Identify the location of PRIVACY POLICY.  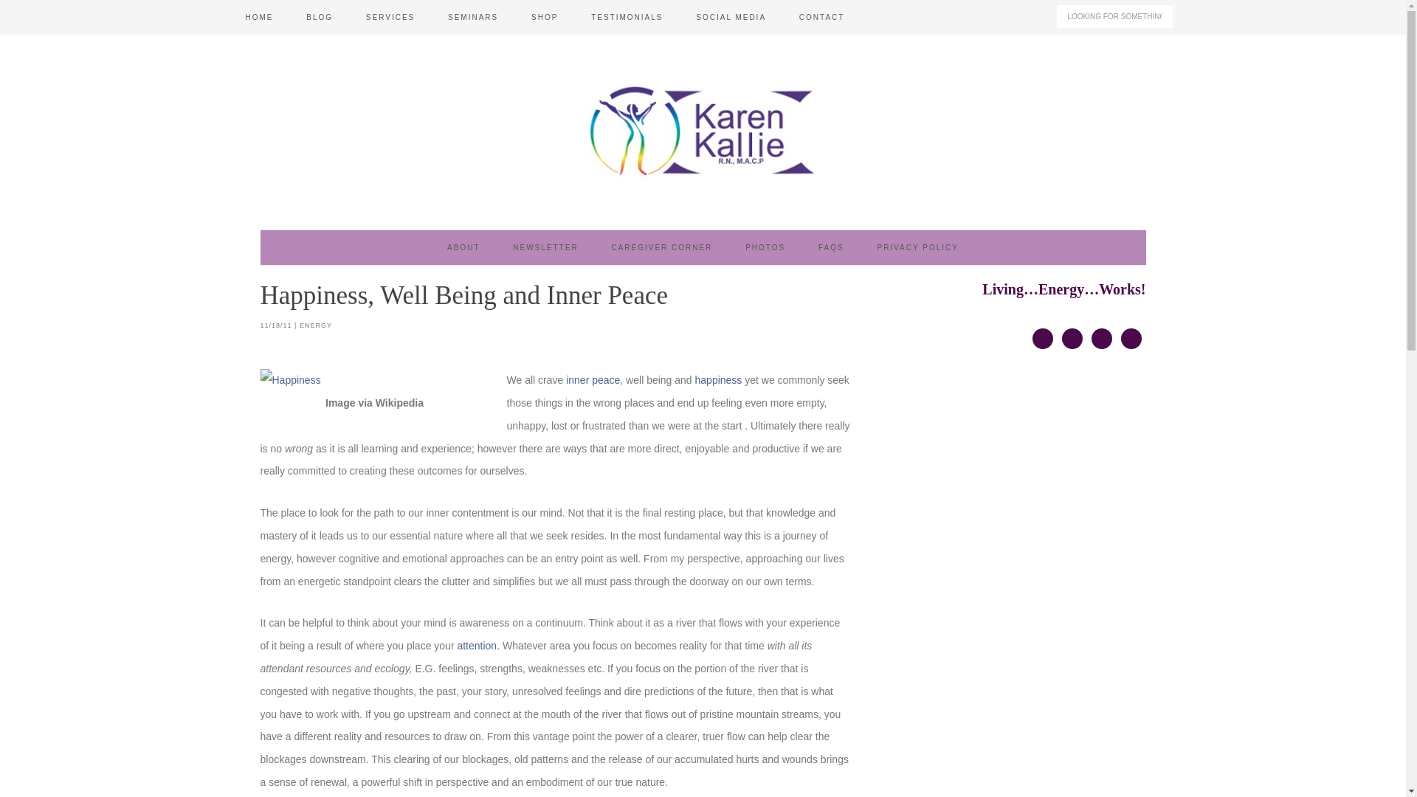
(917, 247).